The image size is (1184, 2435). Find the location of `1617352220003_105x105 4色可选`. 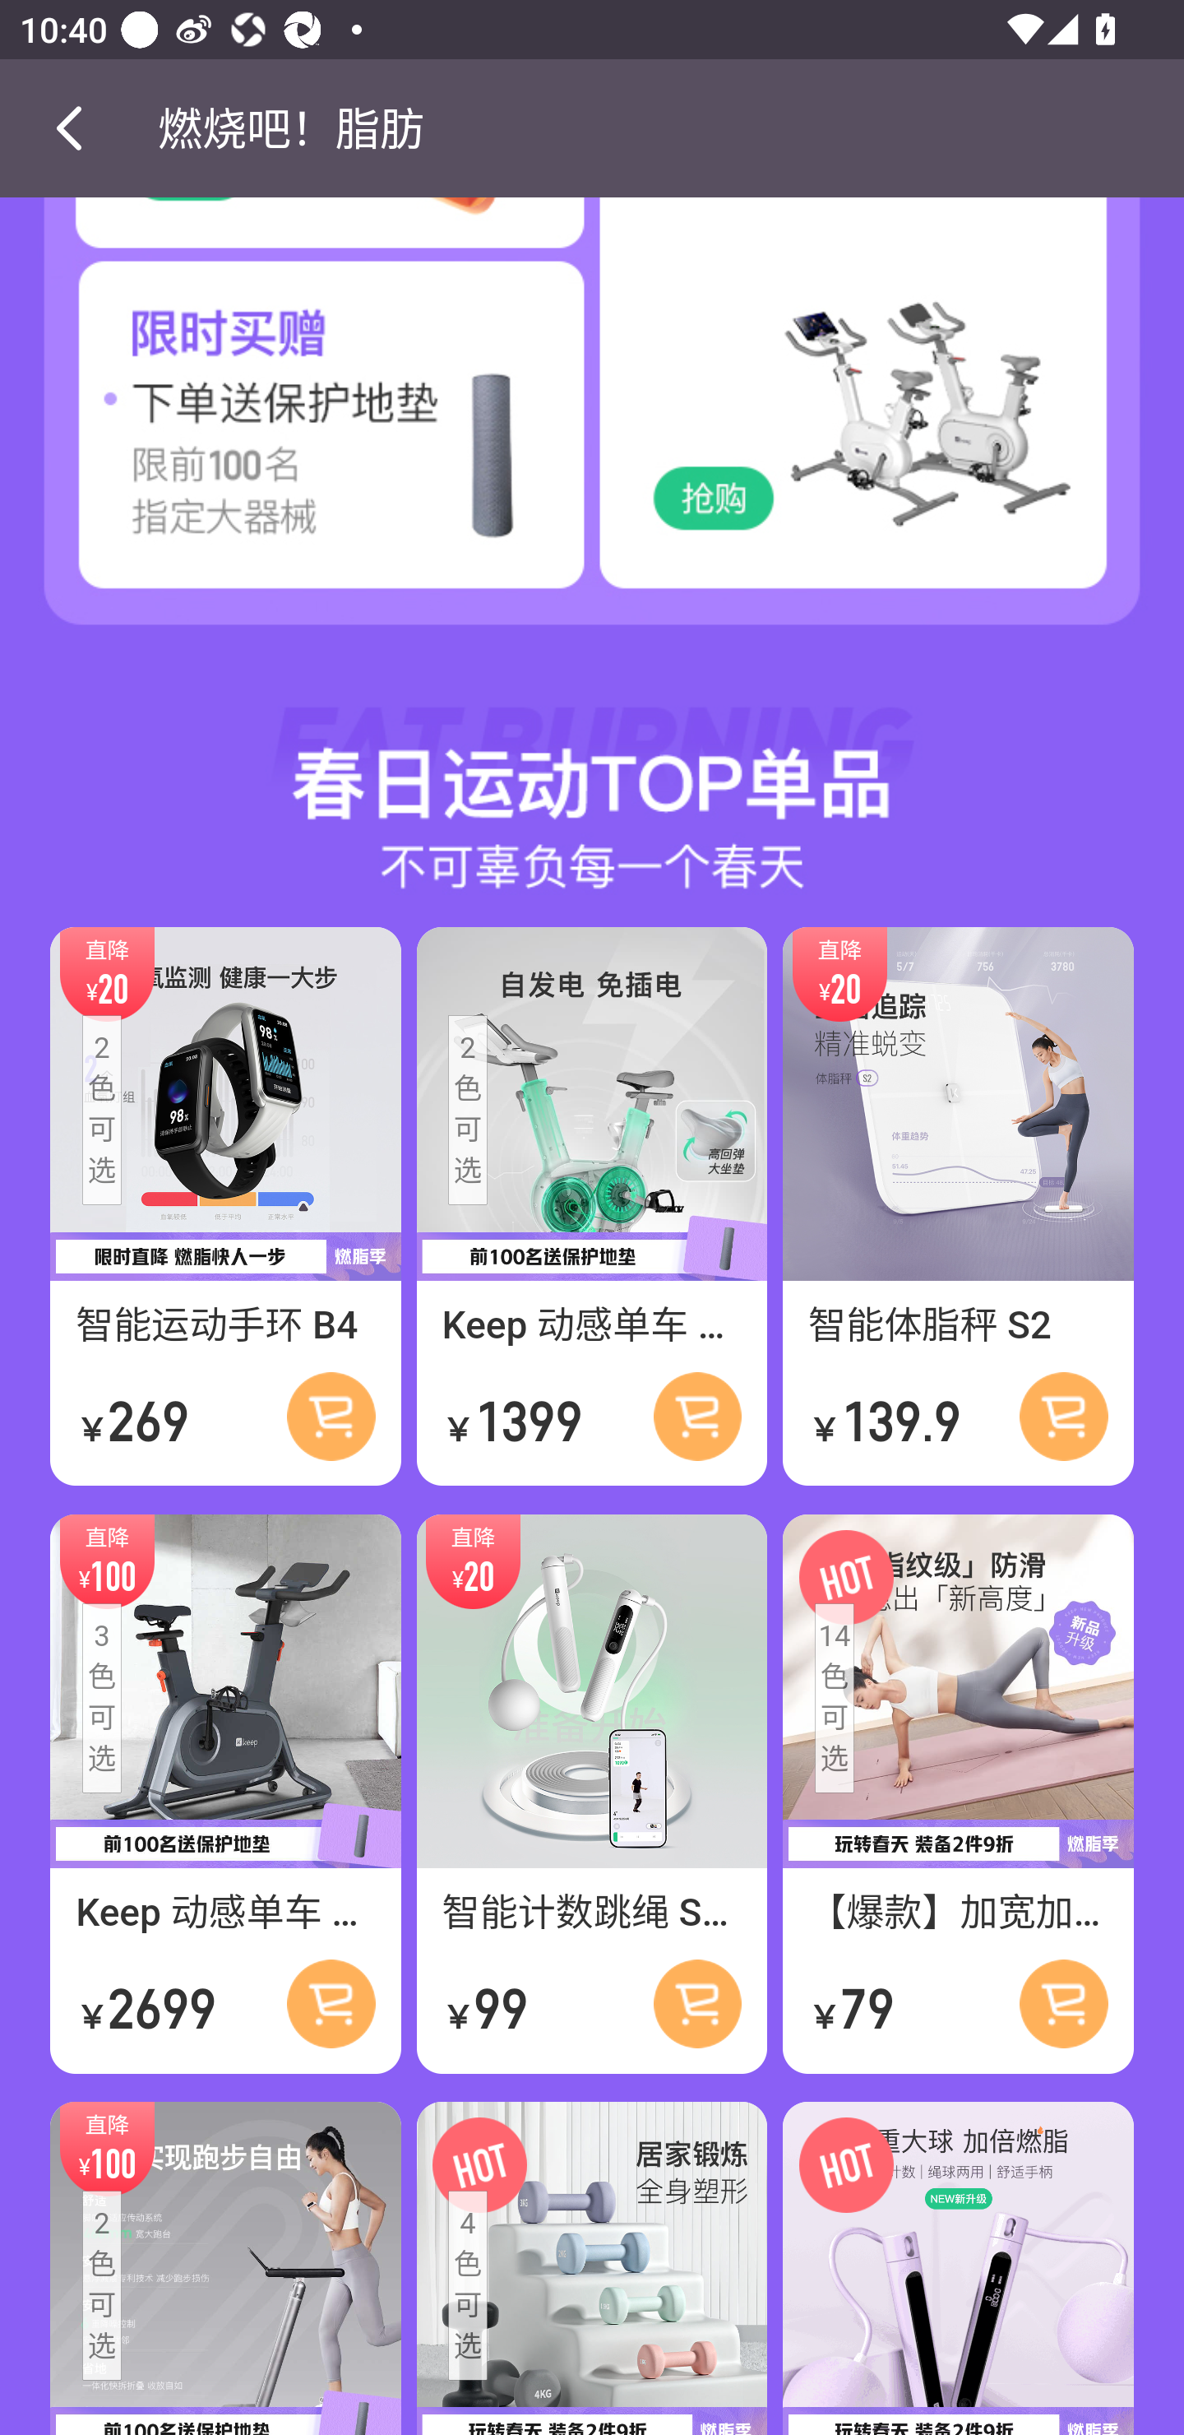

1617352220003_105x105 4色可选 is located at coordinates (592, 2267).